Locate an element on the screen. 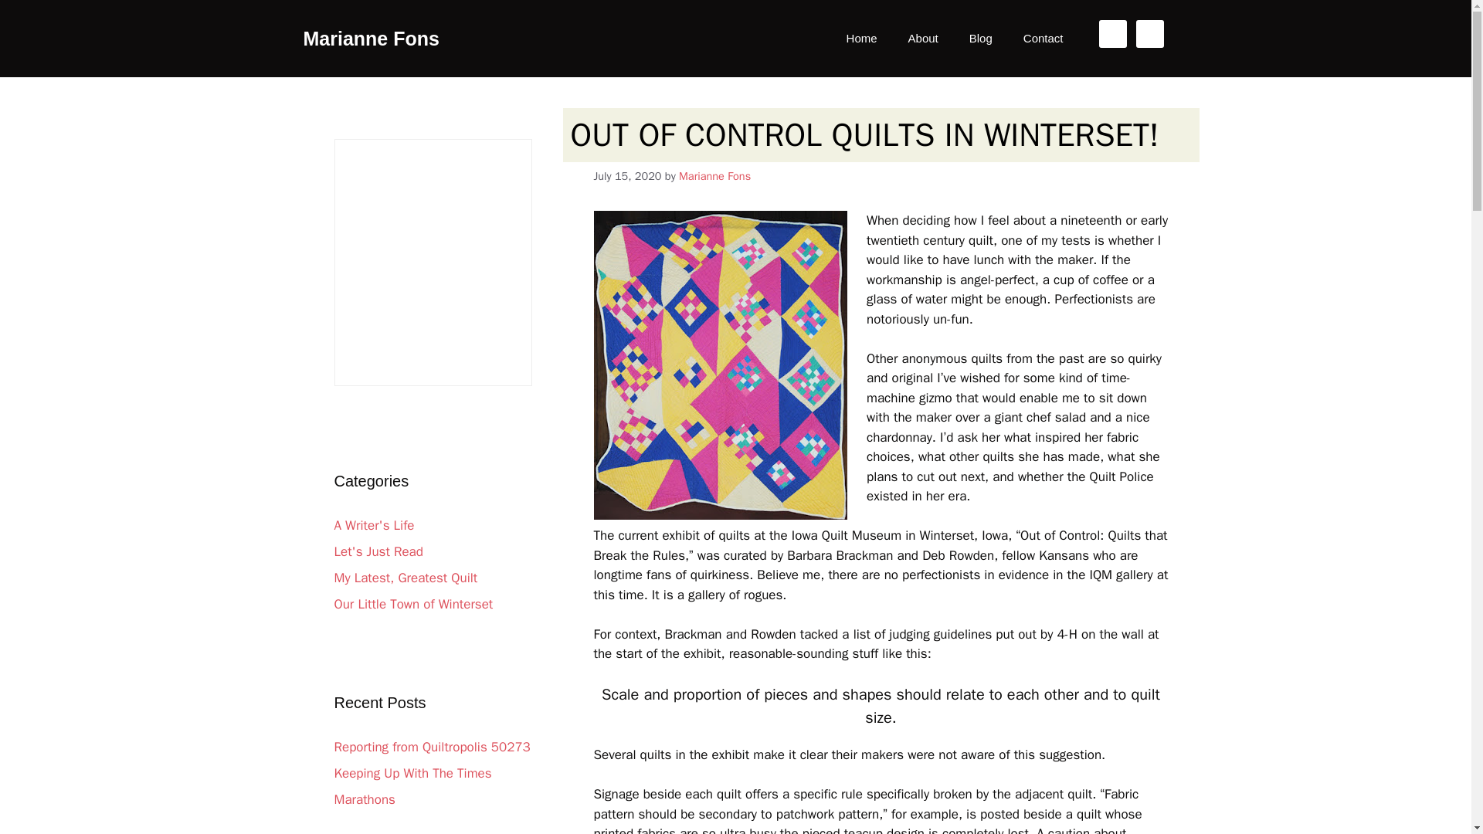 Image resolution: width=1483 pixels, height=834 pixels. About is located at coordinates (922, 39).